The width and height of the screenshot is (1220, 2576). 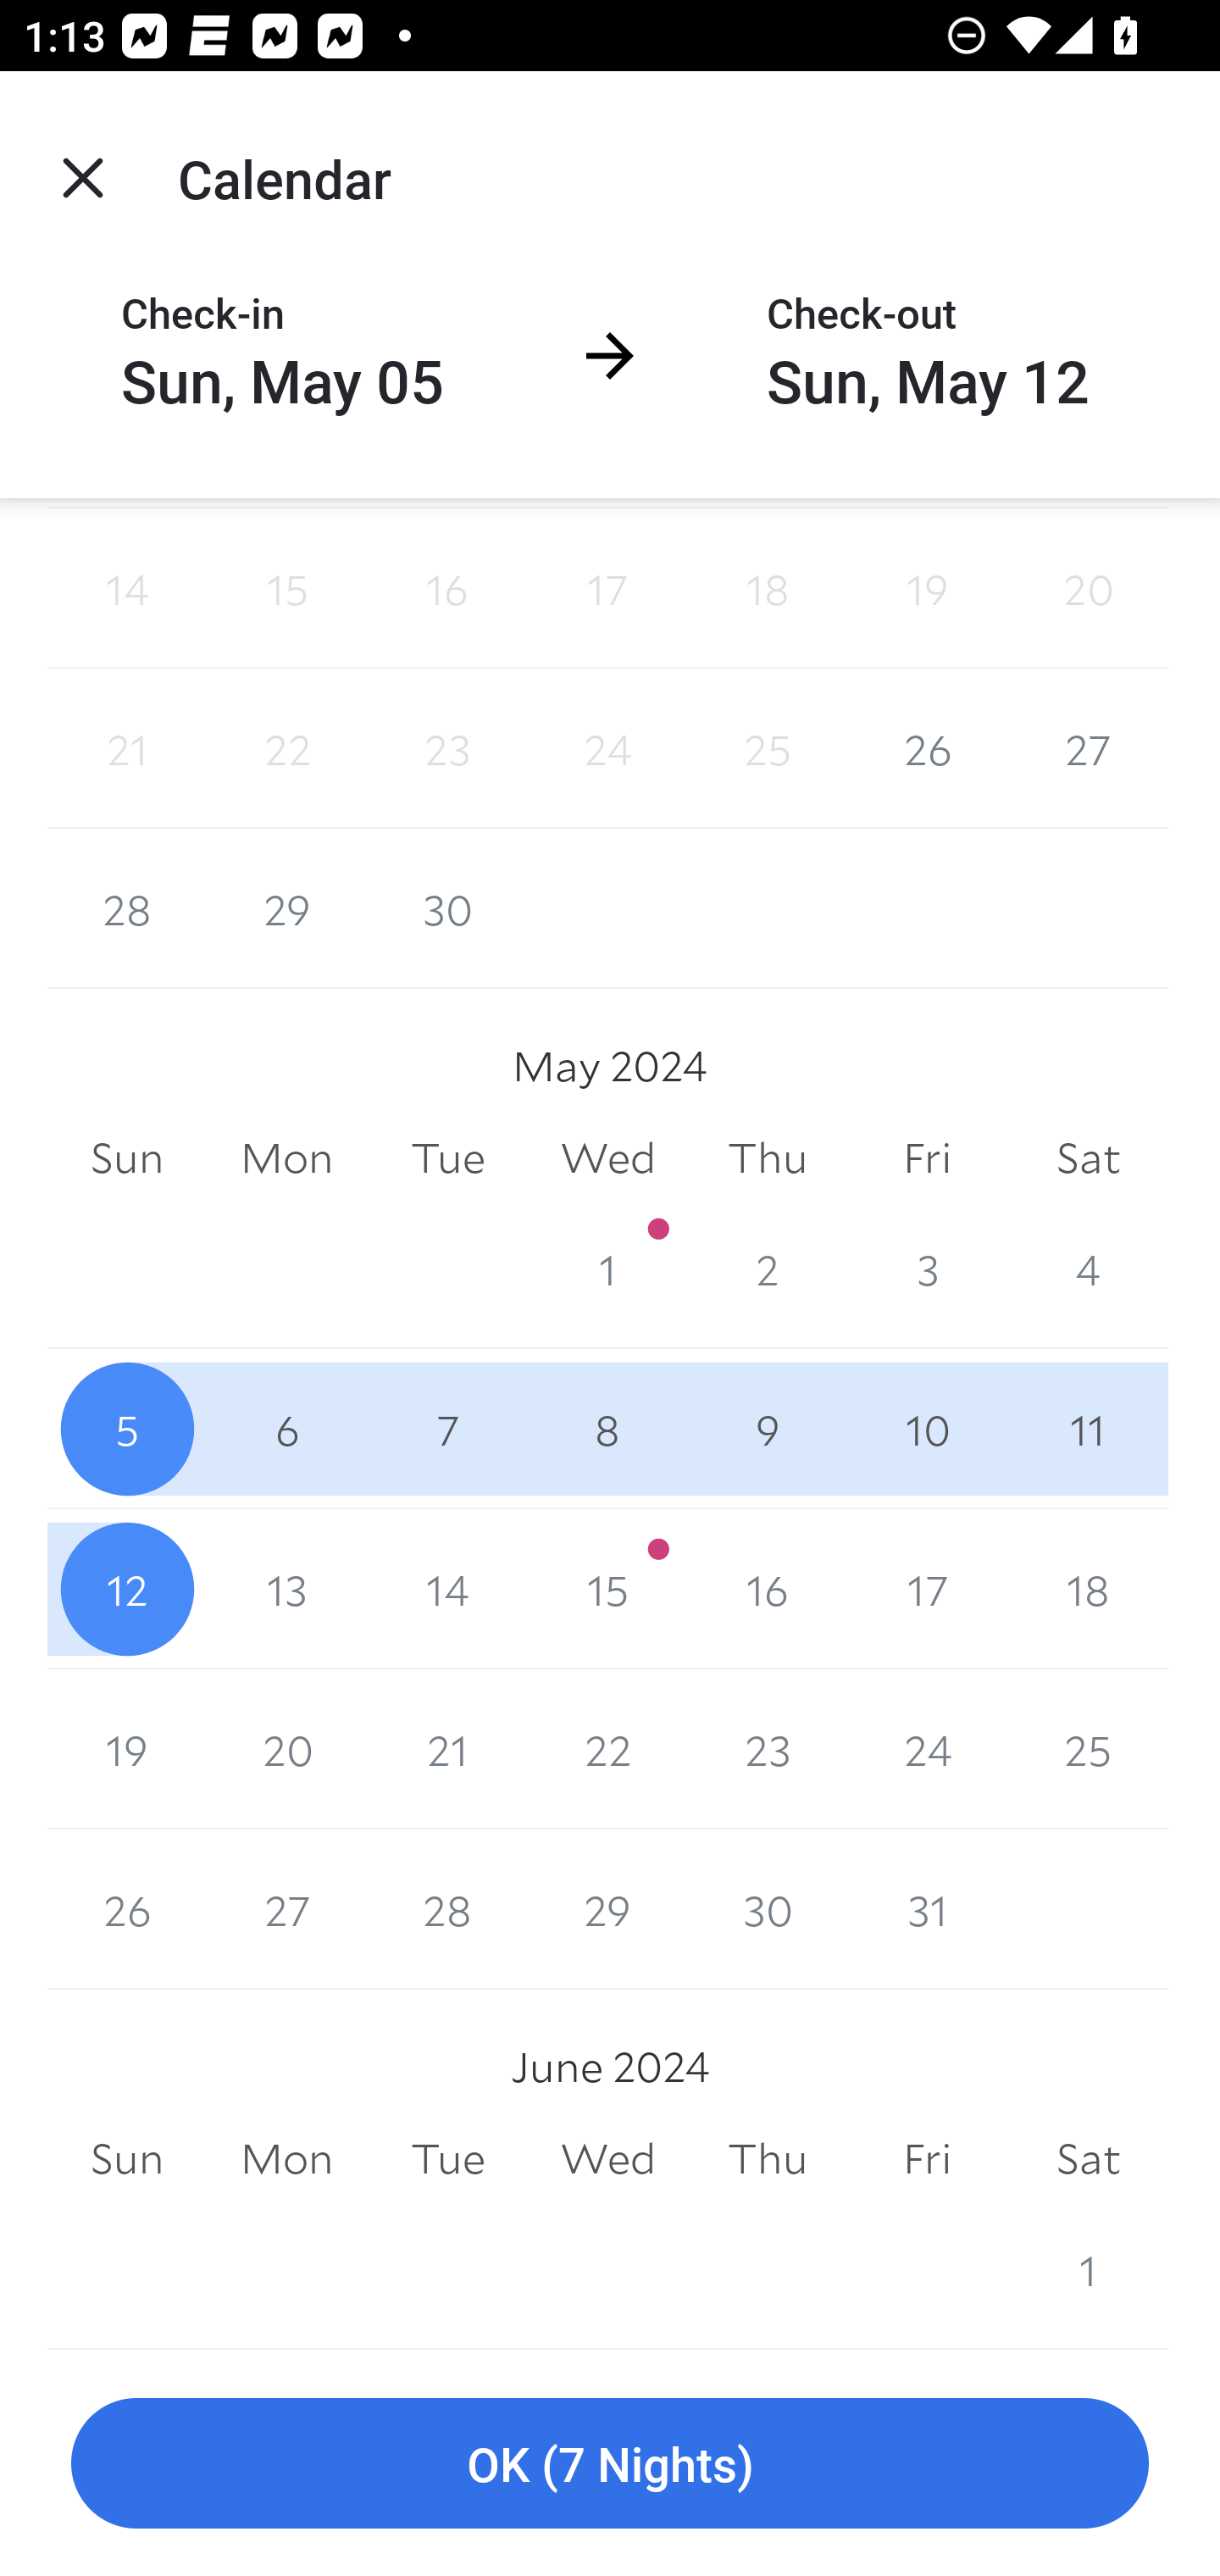 I want to click on 13 13 May 2024, so click(x=286, y=1589).